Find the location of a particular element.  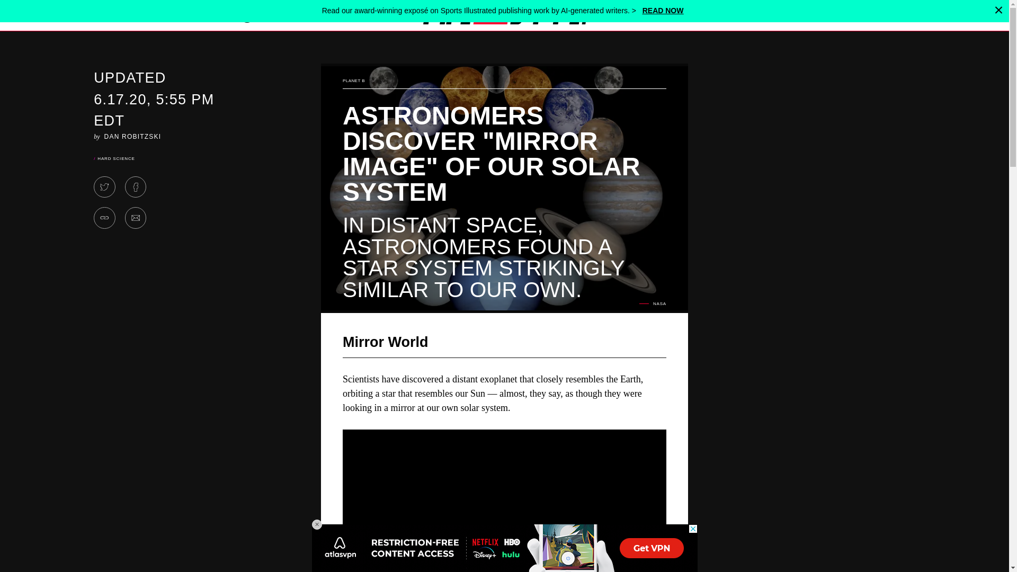

Share via Email is located at coordinates (136, 218).